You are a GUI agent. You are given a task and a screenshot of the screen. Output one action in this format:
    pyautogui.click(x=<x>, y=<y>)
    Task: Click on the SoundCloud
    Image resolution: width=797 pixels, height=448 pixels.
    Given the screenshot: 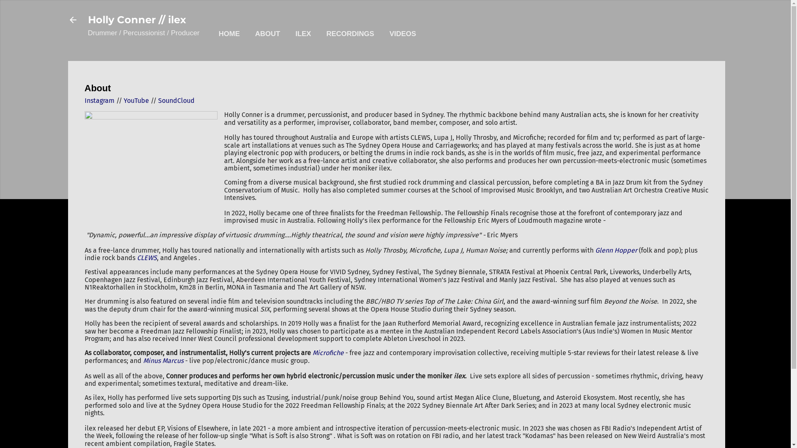 What is the action you would take?
    pyautogui.click(x=176, y=100)
    